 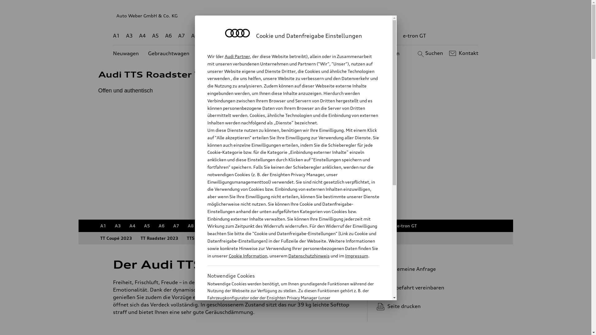 What do you see at coordinates (155, 36) in the screenshot?
I see `A5` at bounding box center [155, 36].